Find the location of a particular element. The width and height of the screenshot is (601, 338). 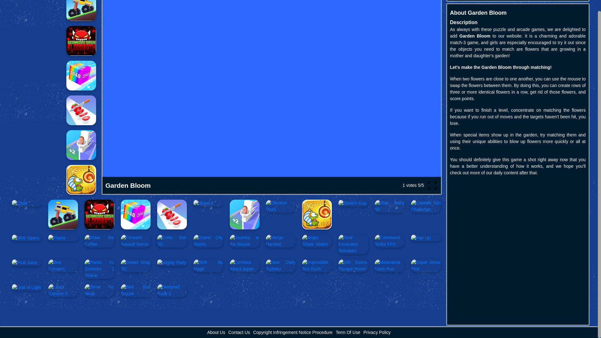

Drive Mad is located at coordinates (81, 10).